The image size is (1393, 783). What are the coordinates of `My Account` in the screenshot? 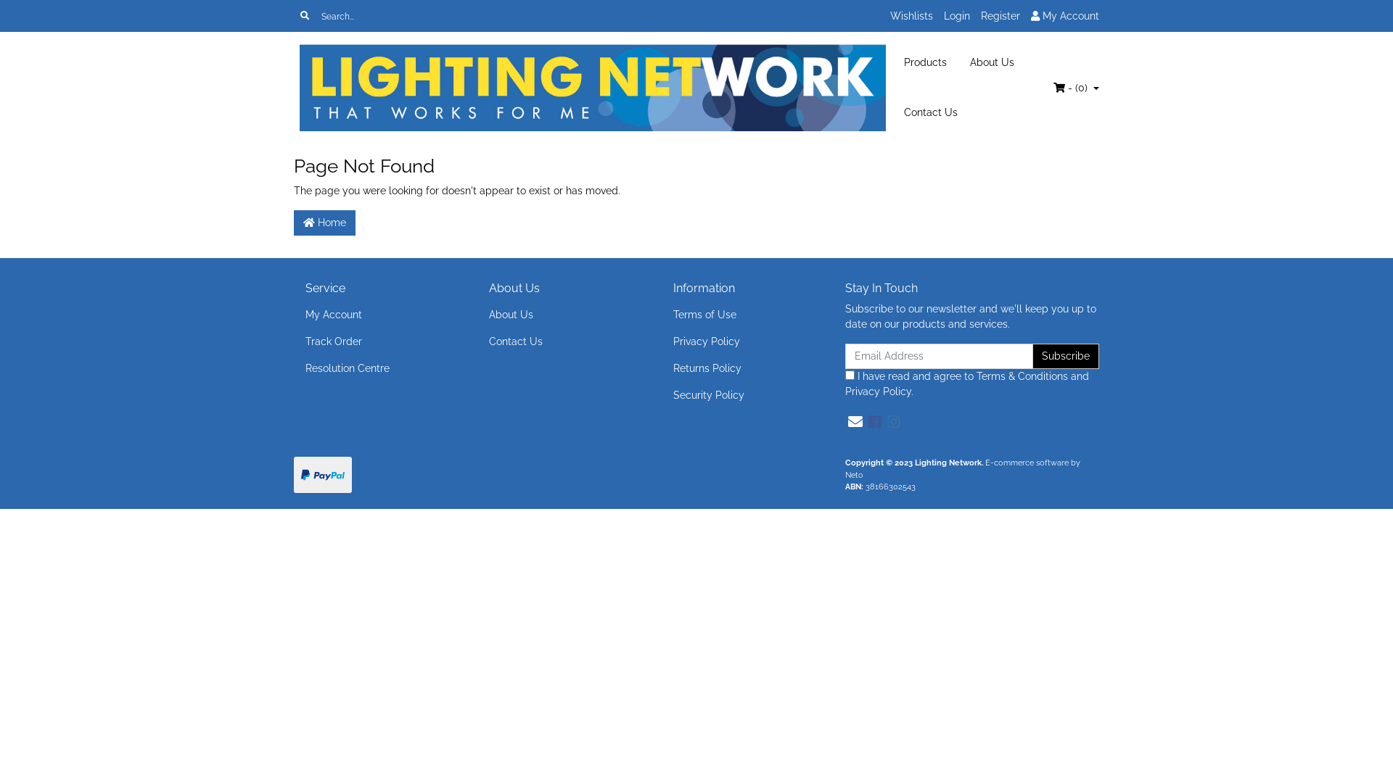 It's located at (1065, 16).